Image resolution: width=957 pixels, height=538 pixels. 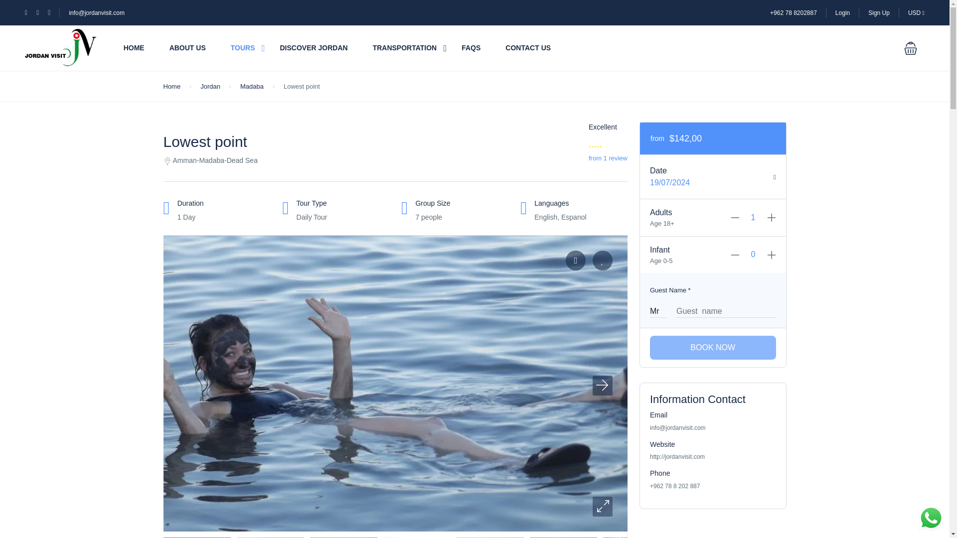 What do you see at coordinates (252, 86) in the screenshot?
I see `Madaba` at bounding box center [252, 86].